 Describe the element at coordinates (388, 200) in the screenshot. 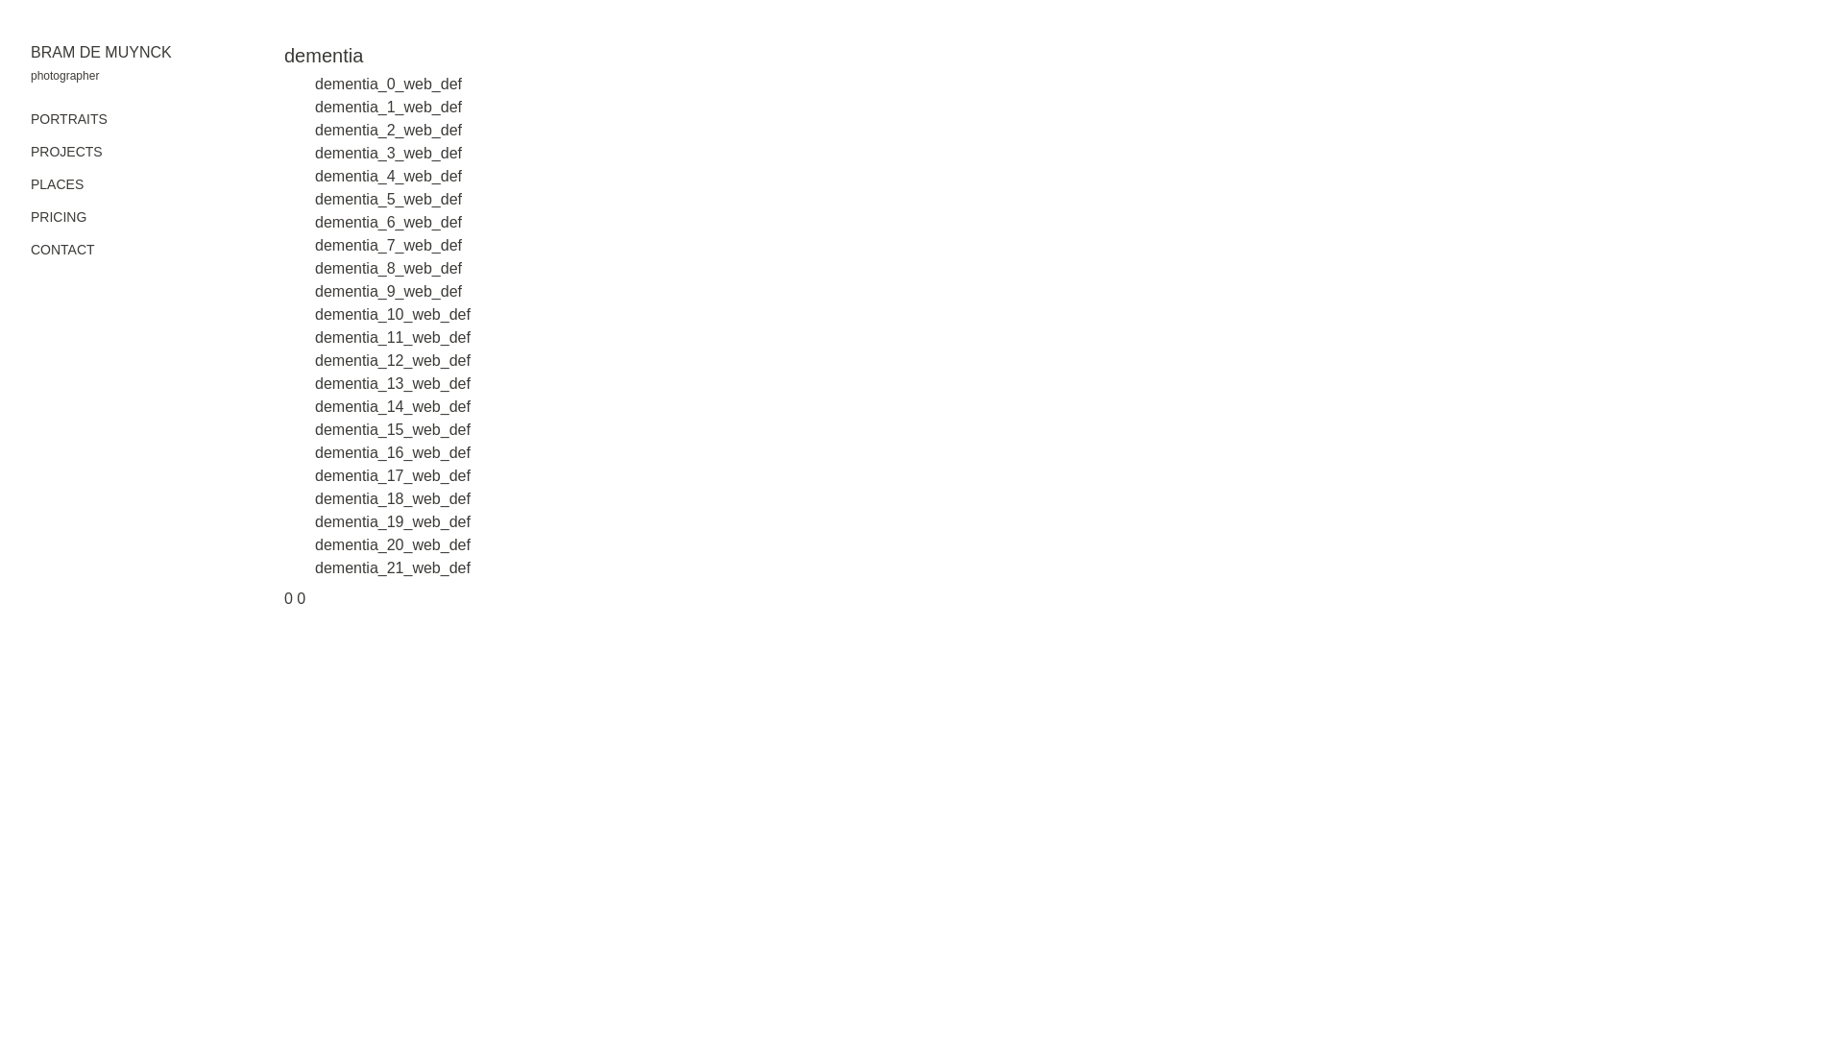

I see `dementia_5_web_def` at that location.